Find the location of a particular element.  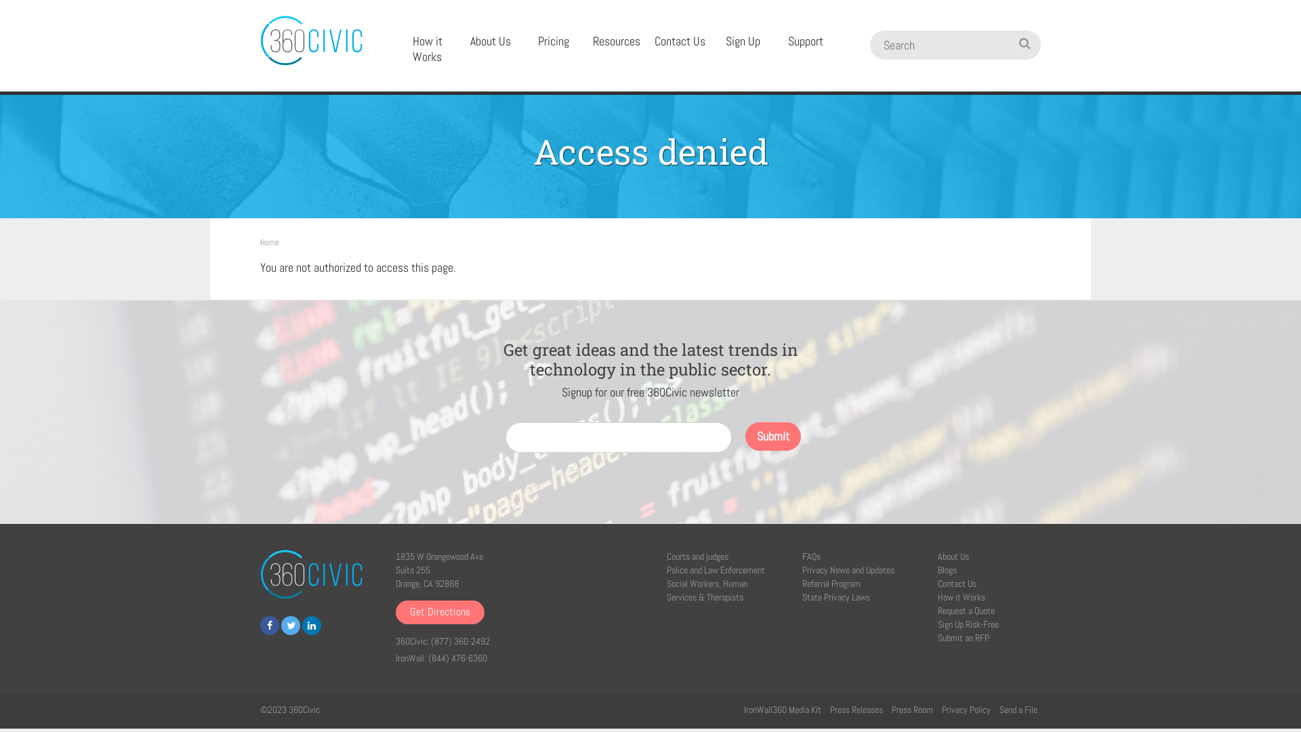

Sign Up is located at coordinates (743, 42).